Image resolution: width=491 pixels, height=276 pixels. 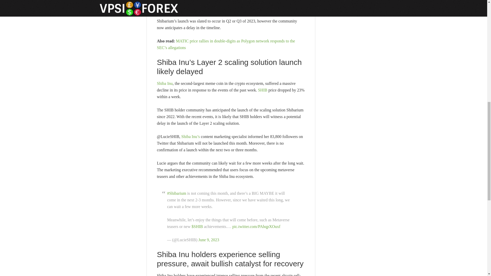 What do you see at coordinates (209, 240) in the screenshot?
I see `June 9, 2023` at bounding box center [209, 240].